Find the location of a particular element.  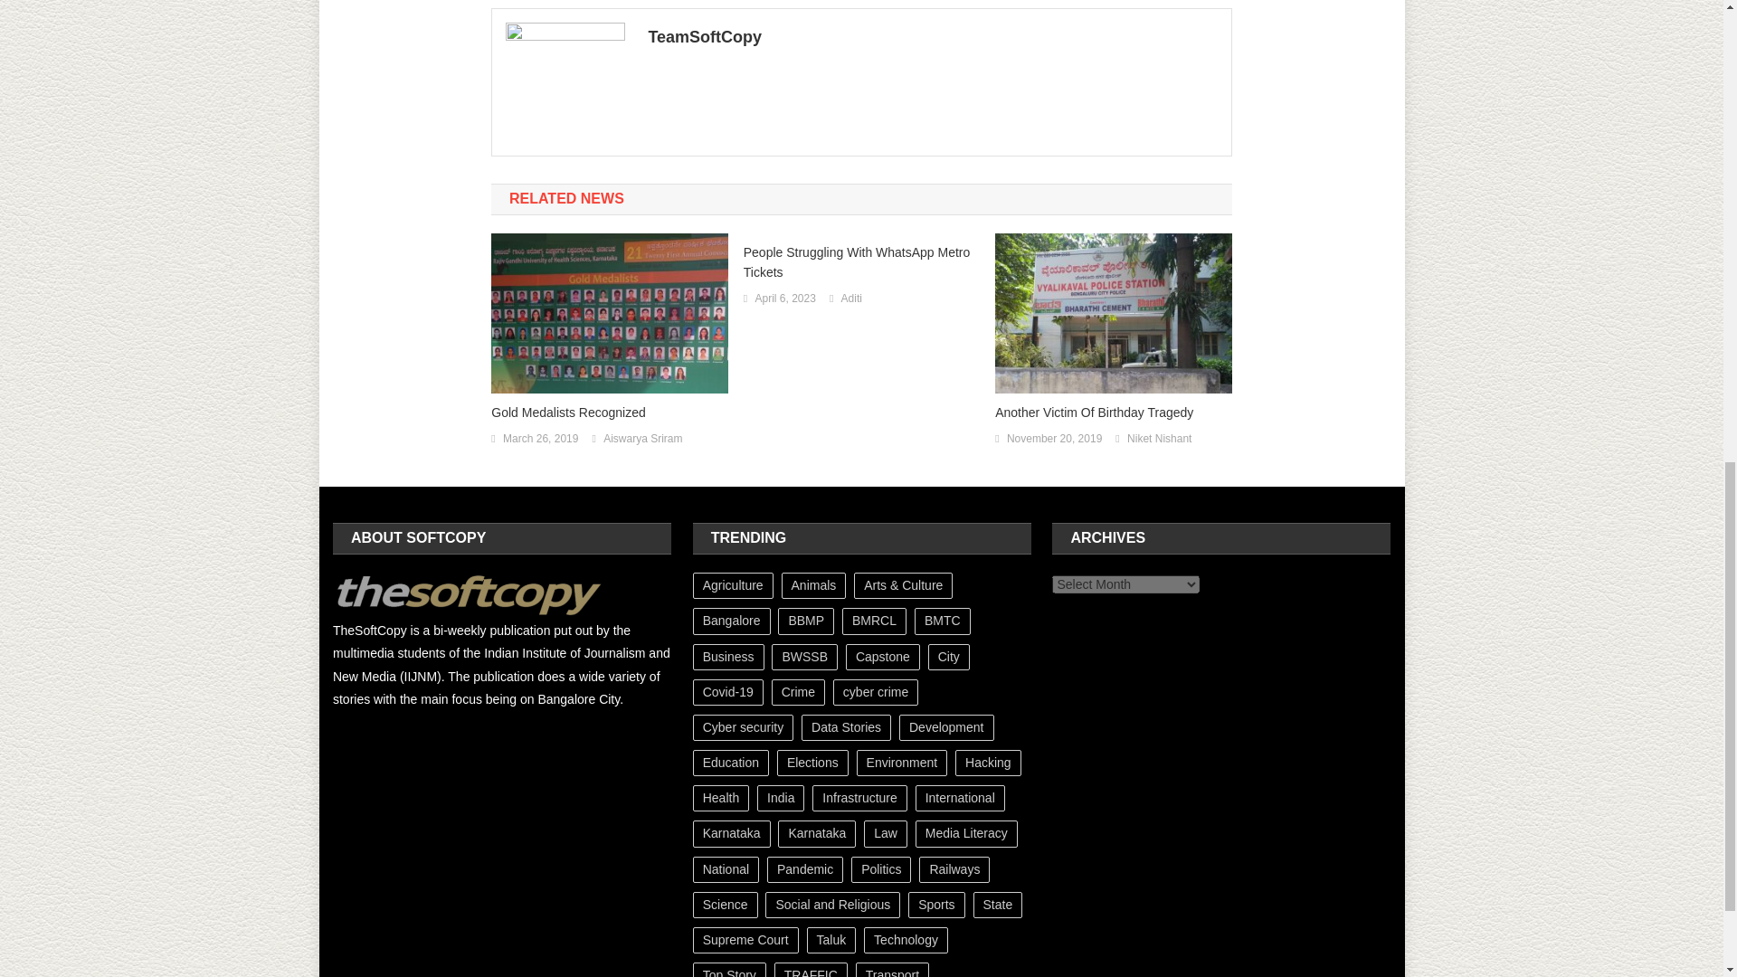

March 26, 2019 is located at coordinates (541, 440).